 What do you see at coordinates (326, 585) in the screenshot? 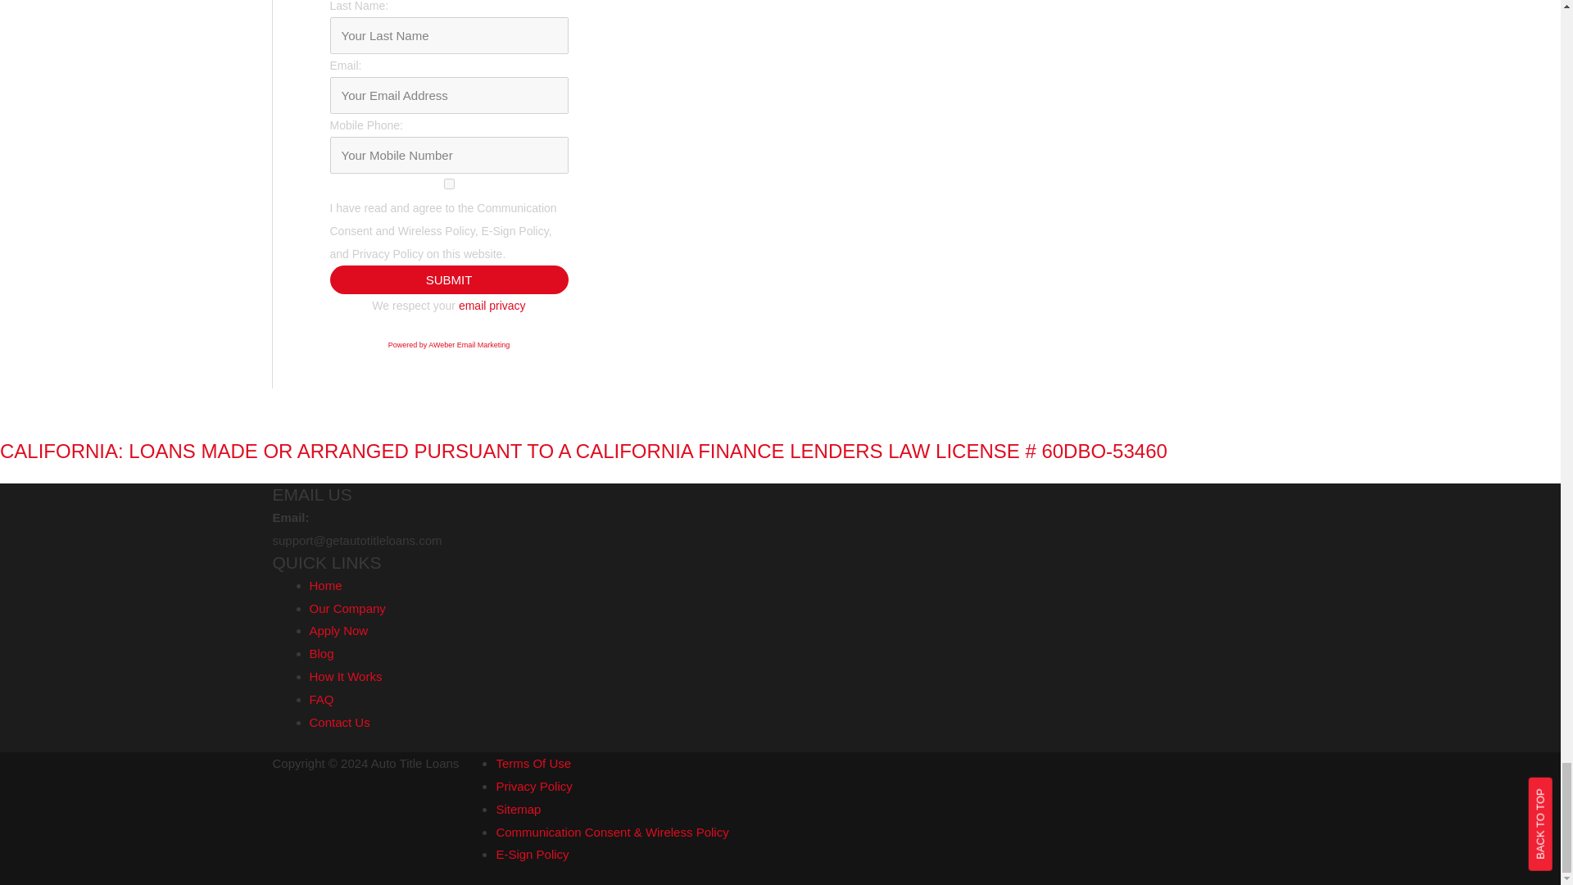
I see `Home` at bounding box center [326, 585].